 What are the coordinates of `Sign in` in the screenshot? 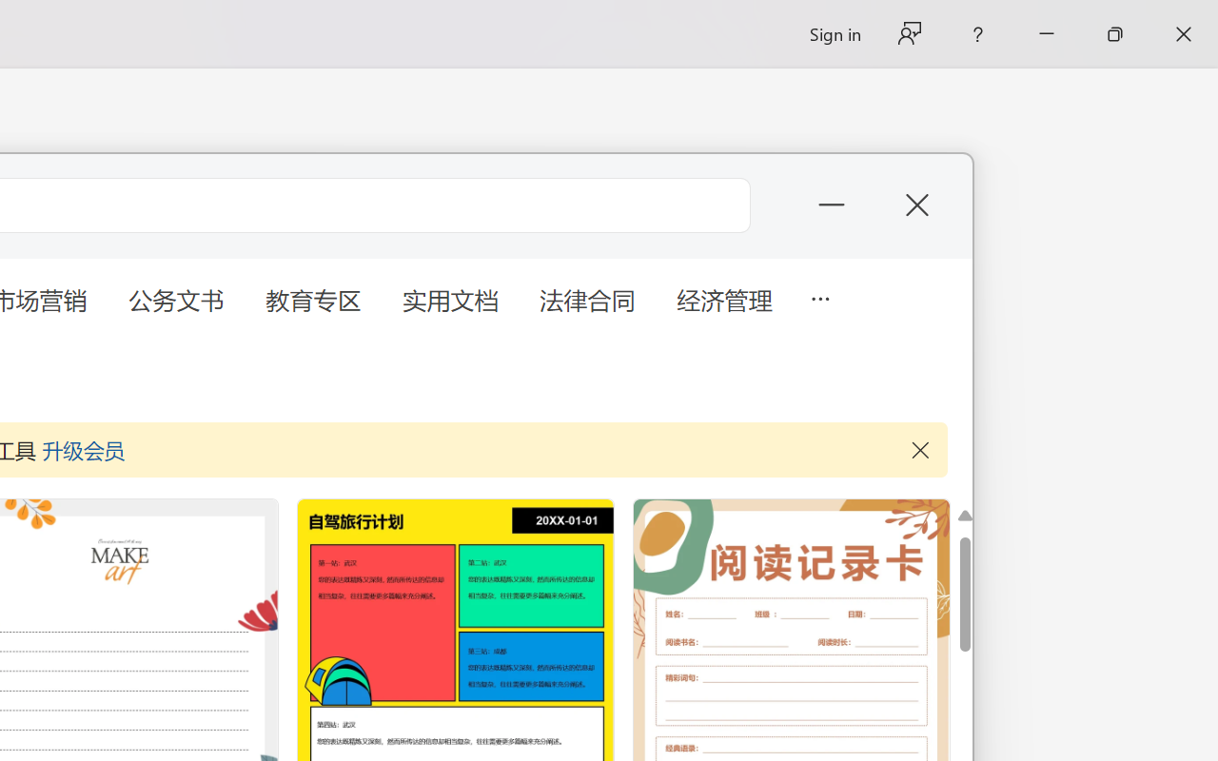 It's located at (834, 34).